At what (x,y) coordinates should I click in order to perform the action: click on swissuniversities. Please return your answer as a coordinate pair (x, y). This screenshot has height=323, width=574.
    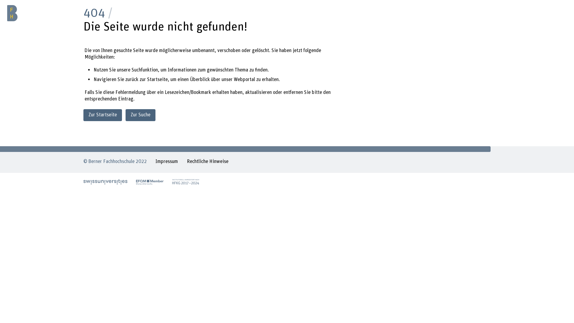
    Looking at the image, I should click on (105, 182).